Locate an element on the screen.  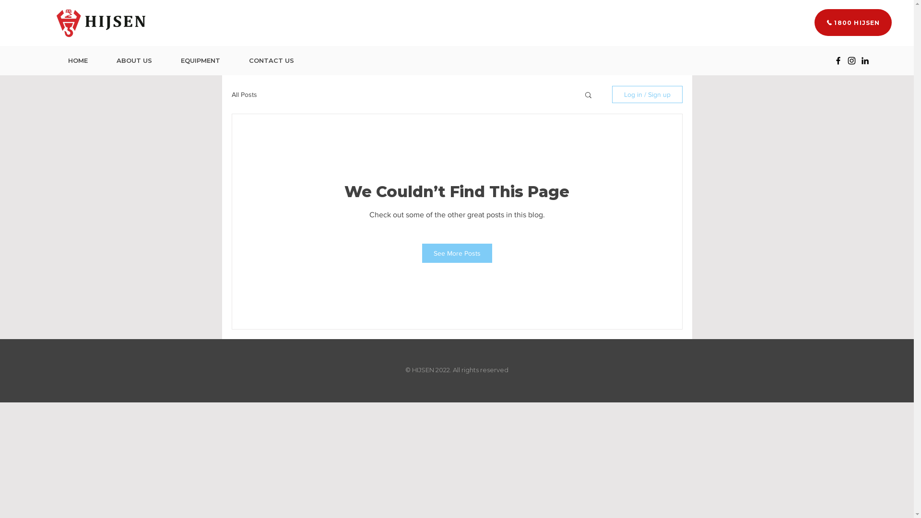
ABOUT US is located at coordinates (134, 60).